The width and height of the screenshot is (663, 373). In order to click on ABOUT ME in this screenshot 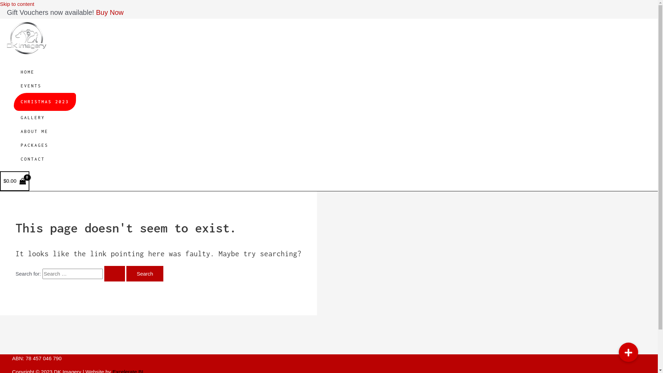, I will do `click(45, 132)`.